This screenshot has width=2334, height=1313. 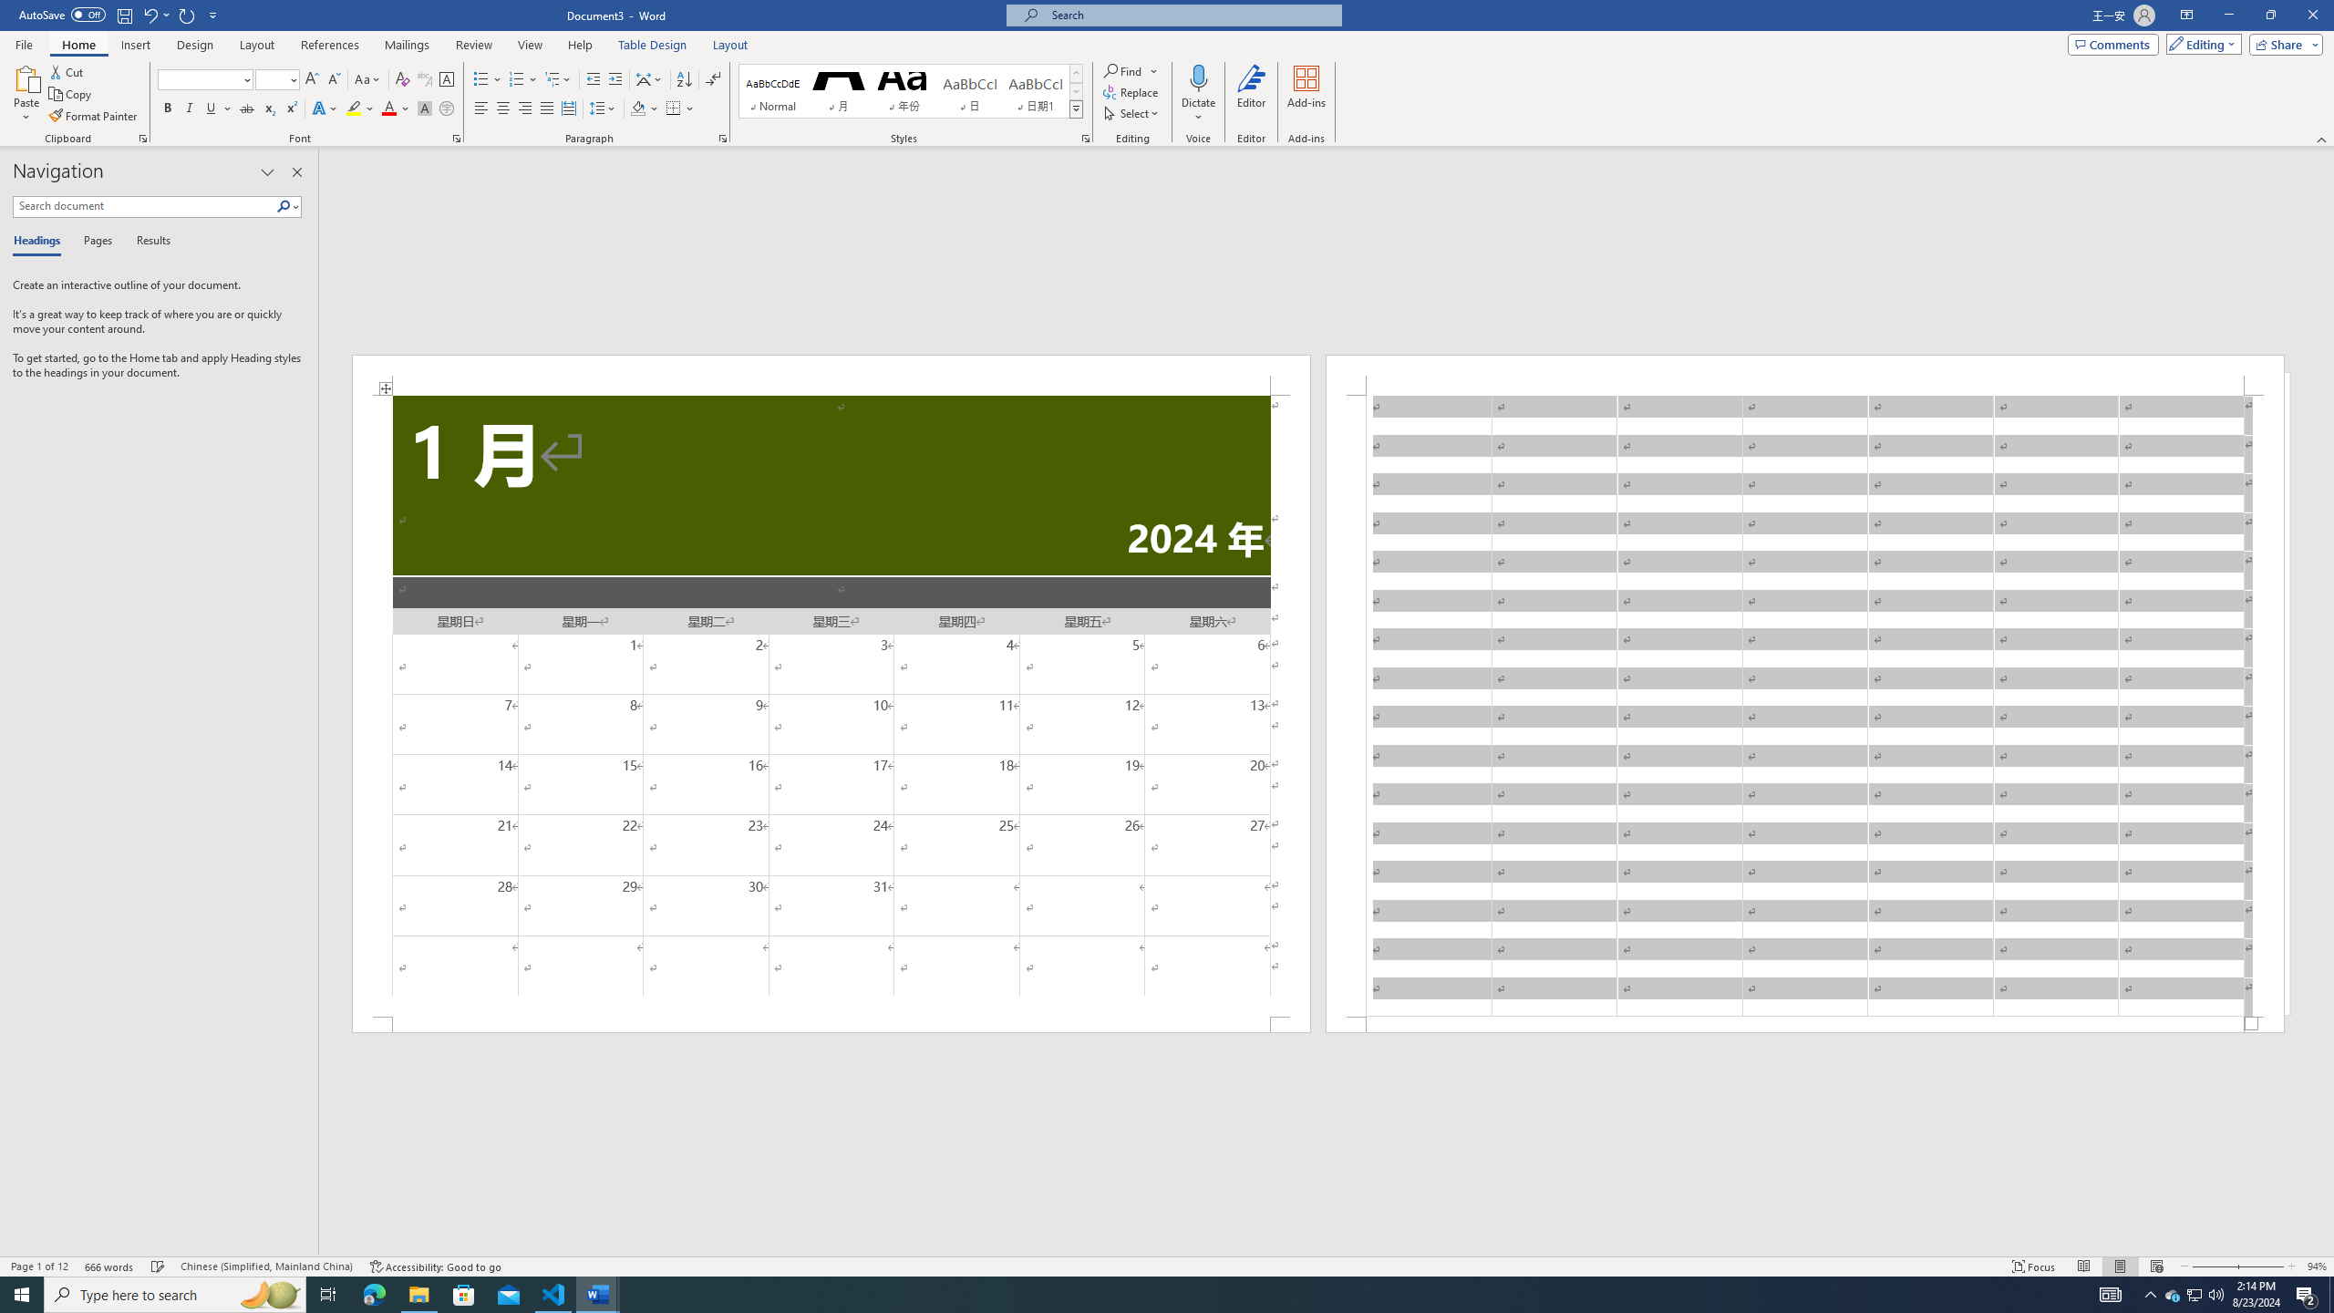 I want to click on Cut, so click(x=67, y=71).